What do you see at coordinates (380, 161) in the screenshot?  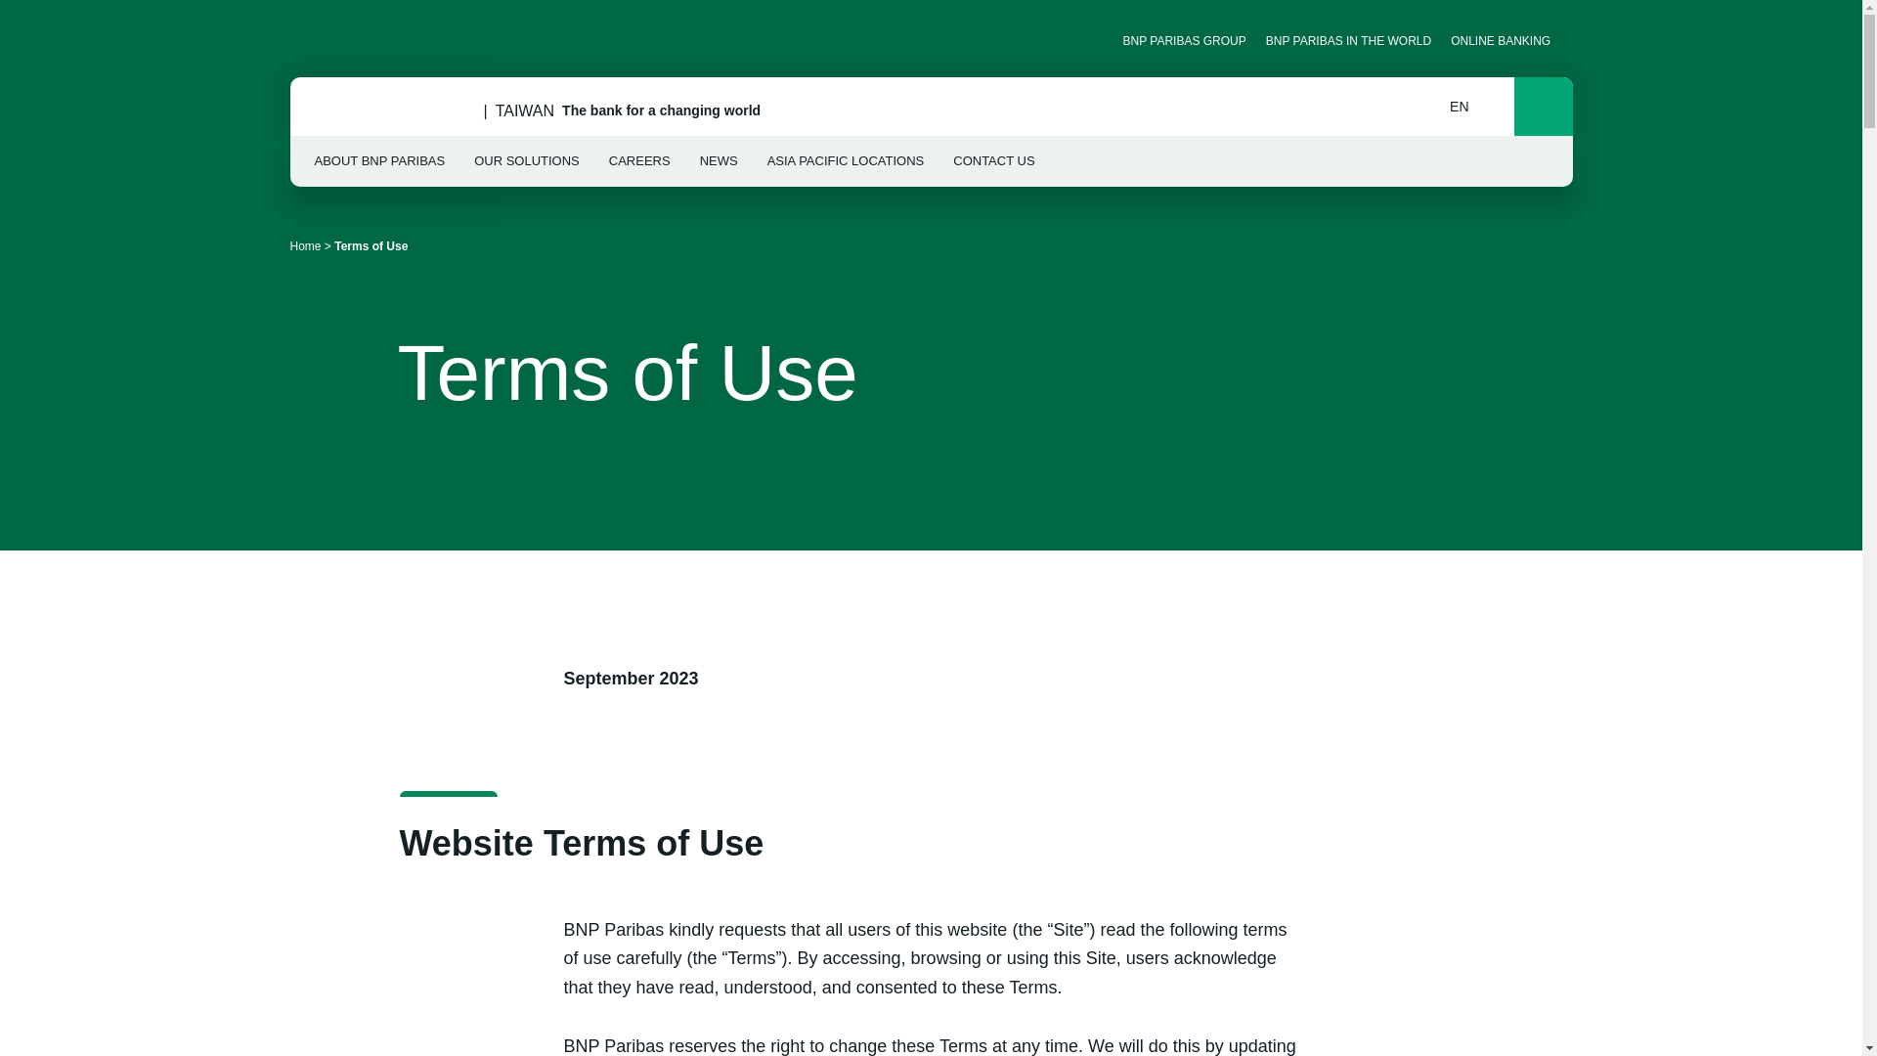 I see `ABOUT BNP PARIBAS` at bounding box center [380, 161].